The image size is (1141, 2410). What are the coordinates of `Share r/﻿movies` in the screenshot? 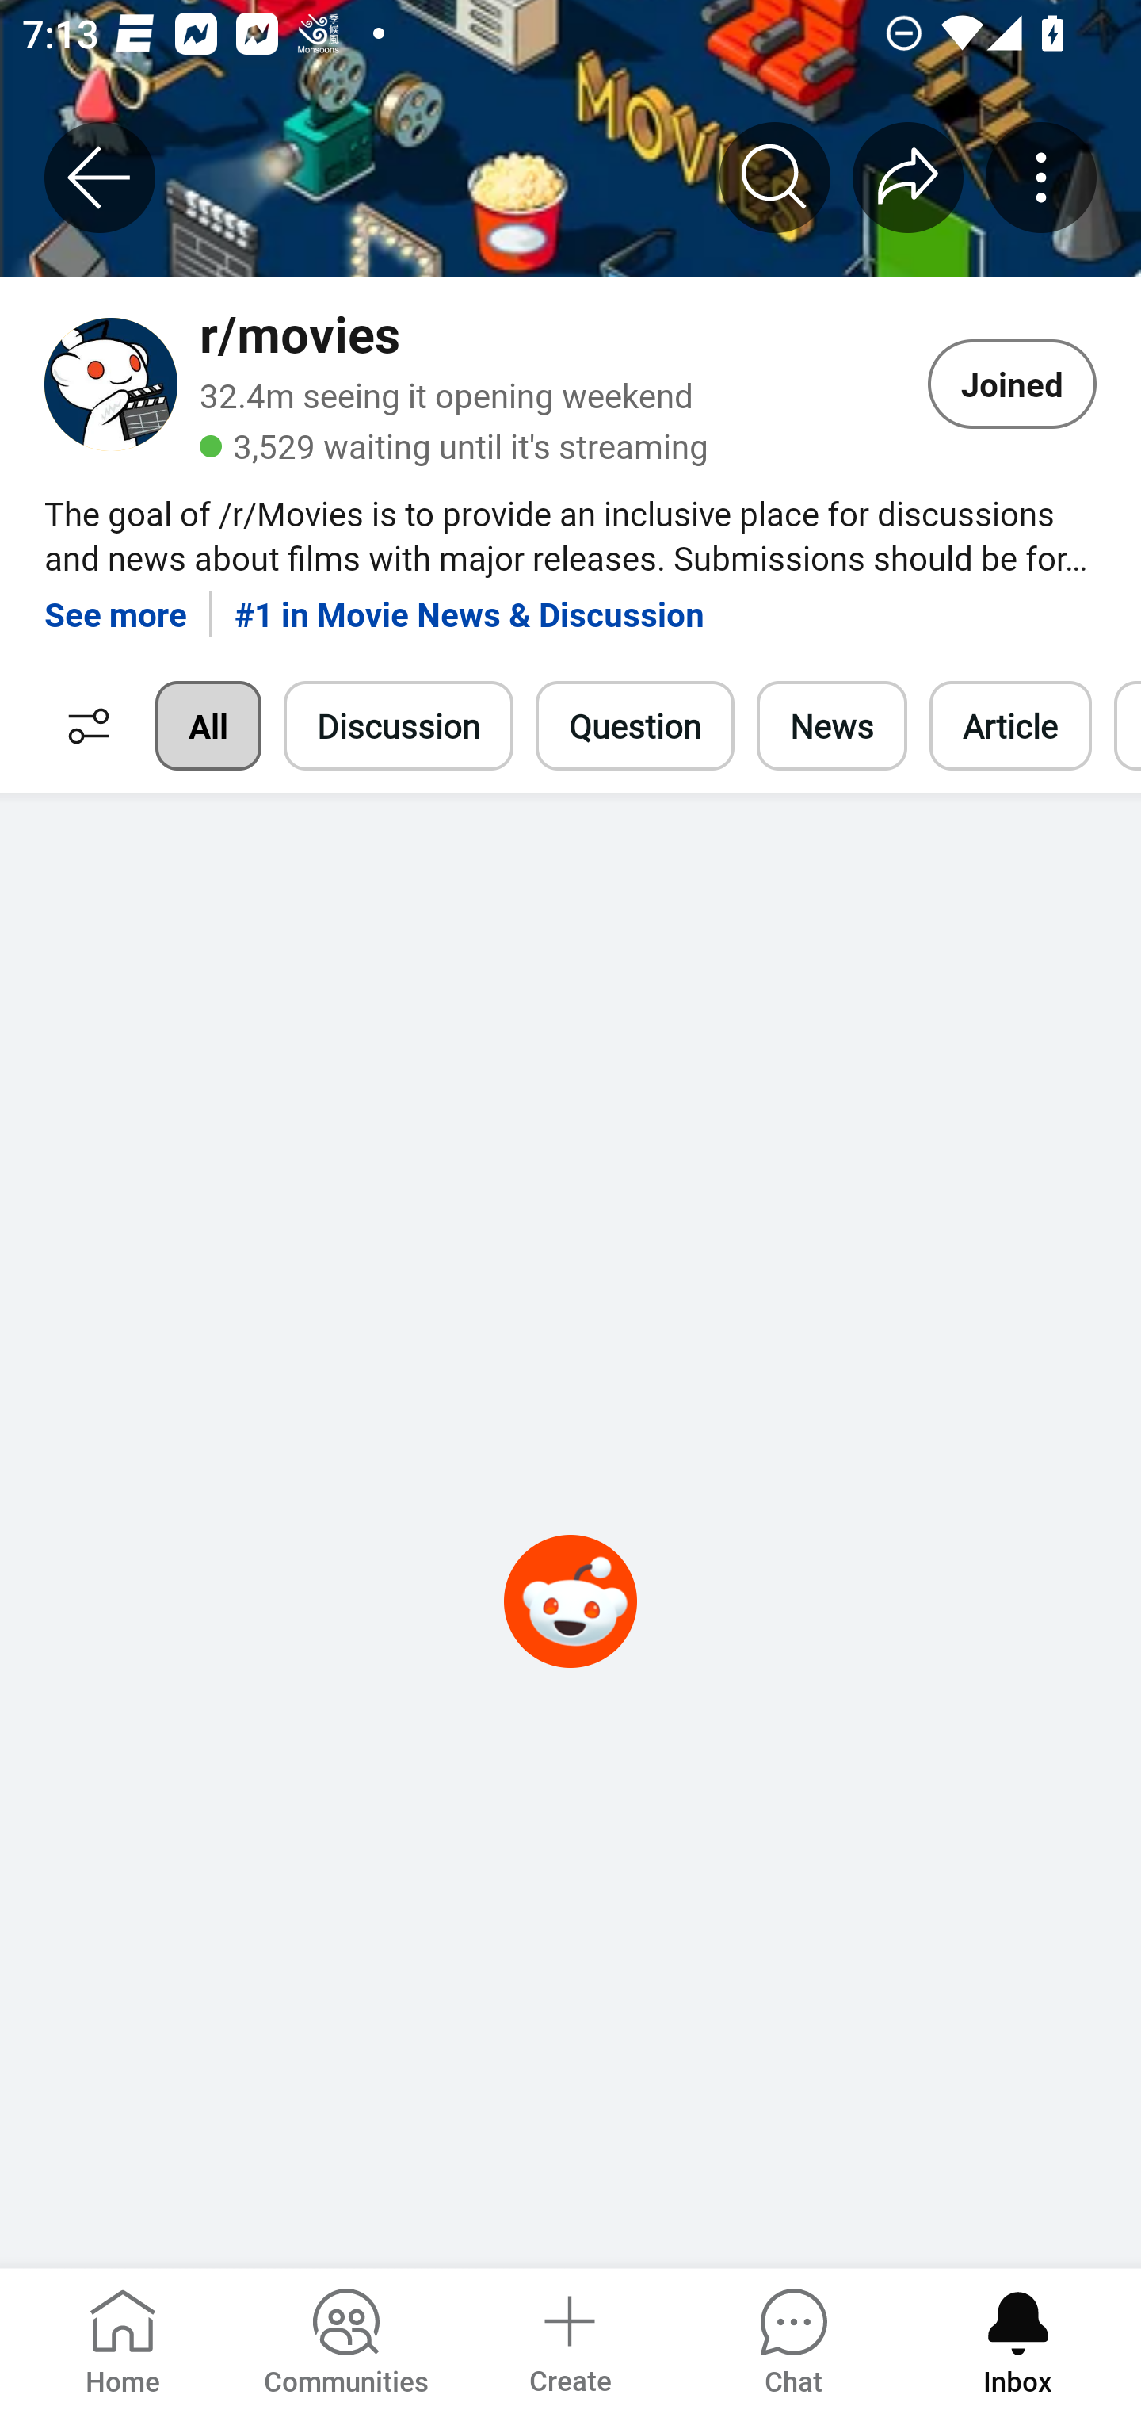 It's located at (908, 177).